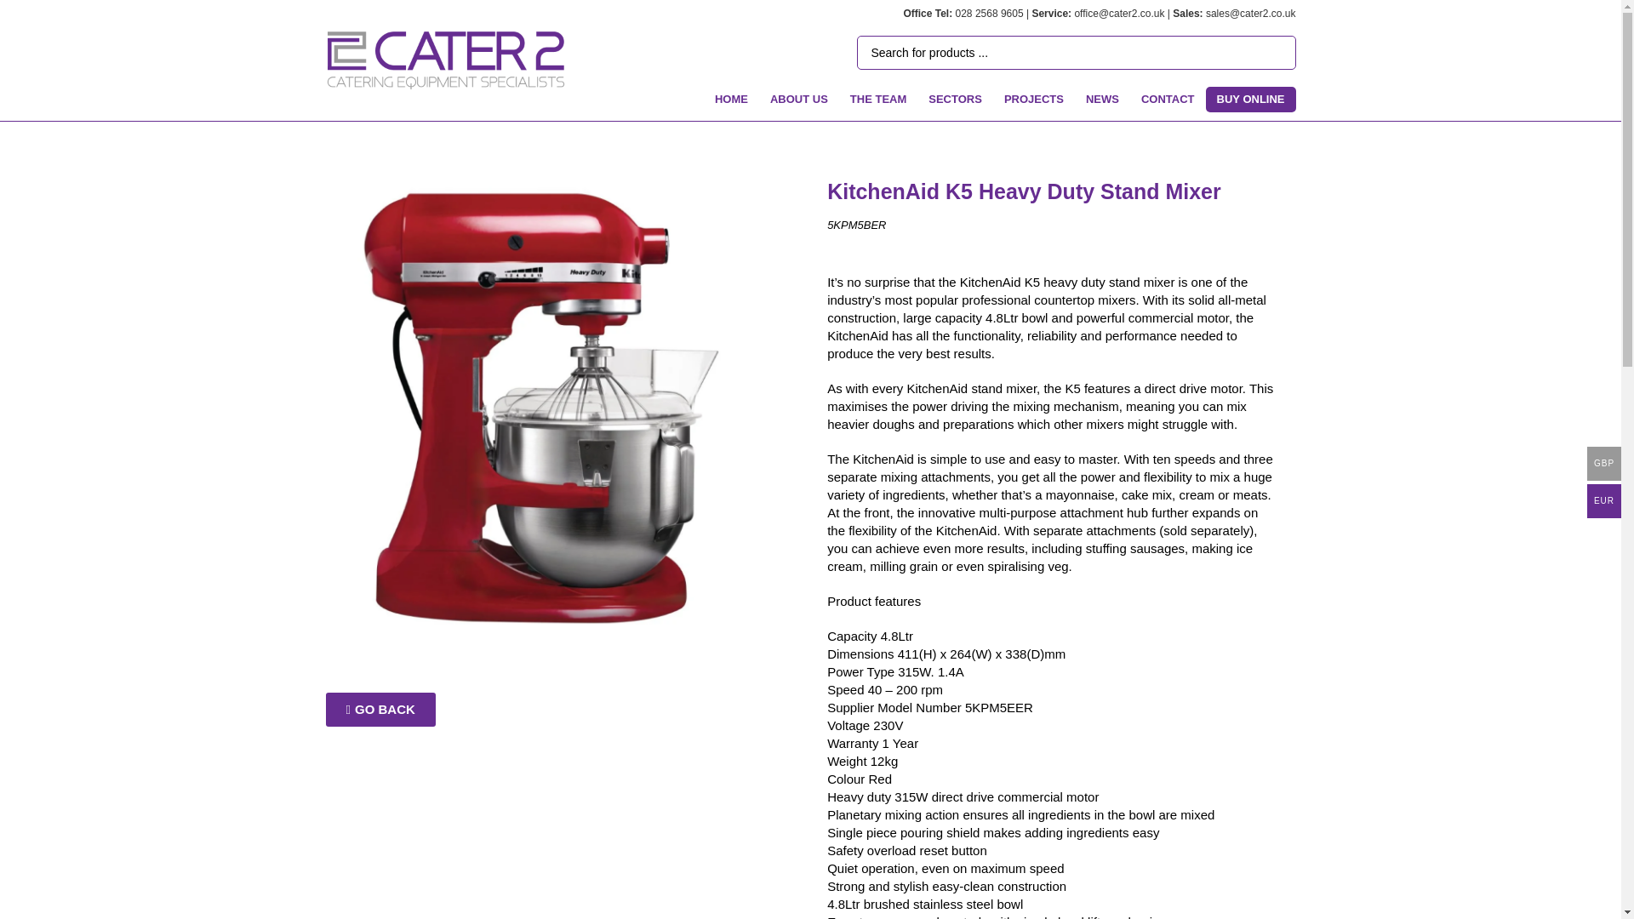  I want to click on THE TEAM, so click(878, 99).